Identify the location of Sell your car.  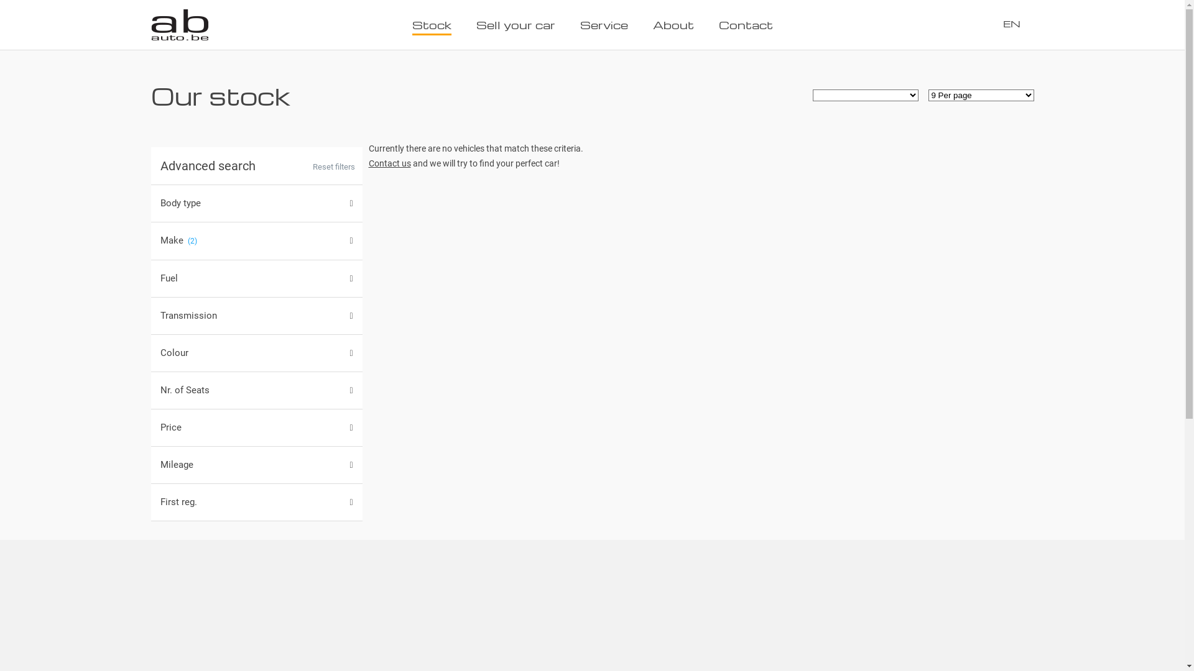
(516, 26).